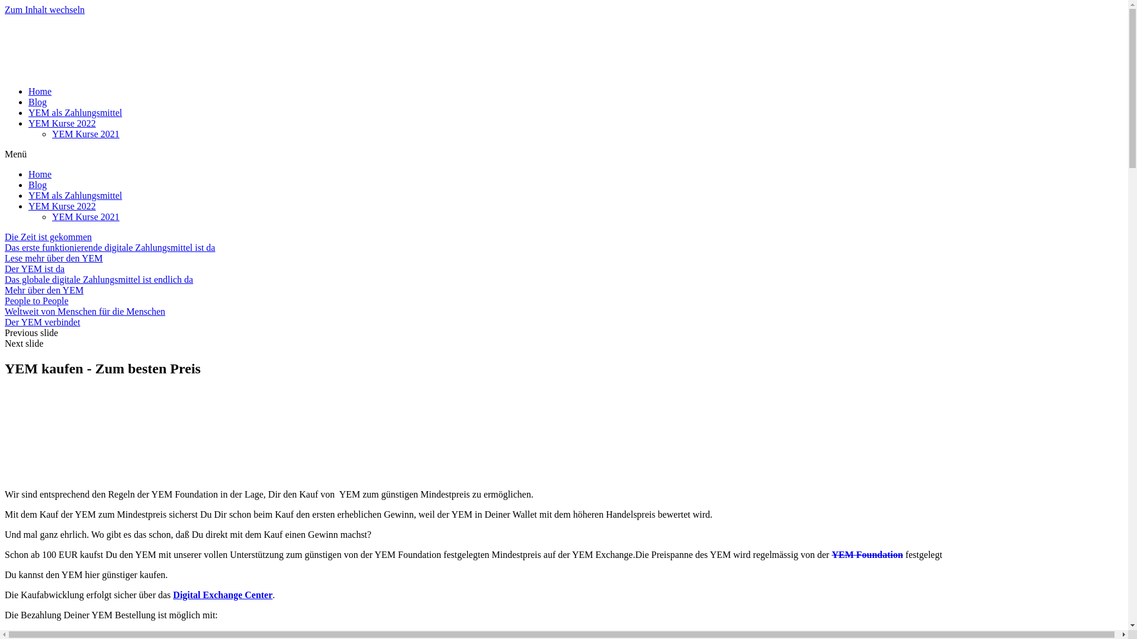  What do you see at coordinates (40, 91) in the screenshot?
I see `Home` at bounding box center [40, 91].